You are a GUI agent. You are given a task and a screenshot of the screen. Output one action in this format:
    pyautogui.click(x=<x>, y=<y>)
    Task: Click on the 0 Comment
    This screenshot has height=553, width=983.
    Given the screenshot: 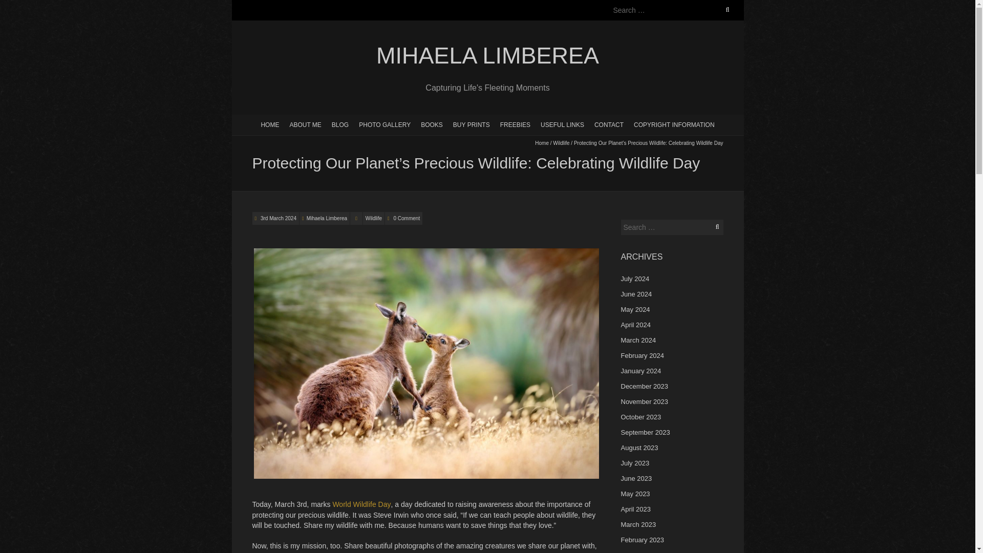 What is the action you would take?
    pyautogui.click(x=407, y=218)
    